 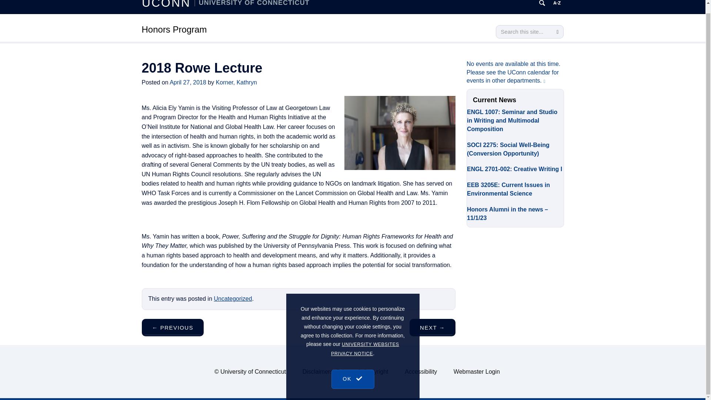 What do you see at coordinates (421, 371) in the screenshot?
I see `Accessibility` at bounding box center [421, 371].